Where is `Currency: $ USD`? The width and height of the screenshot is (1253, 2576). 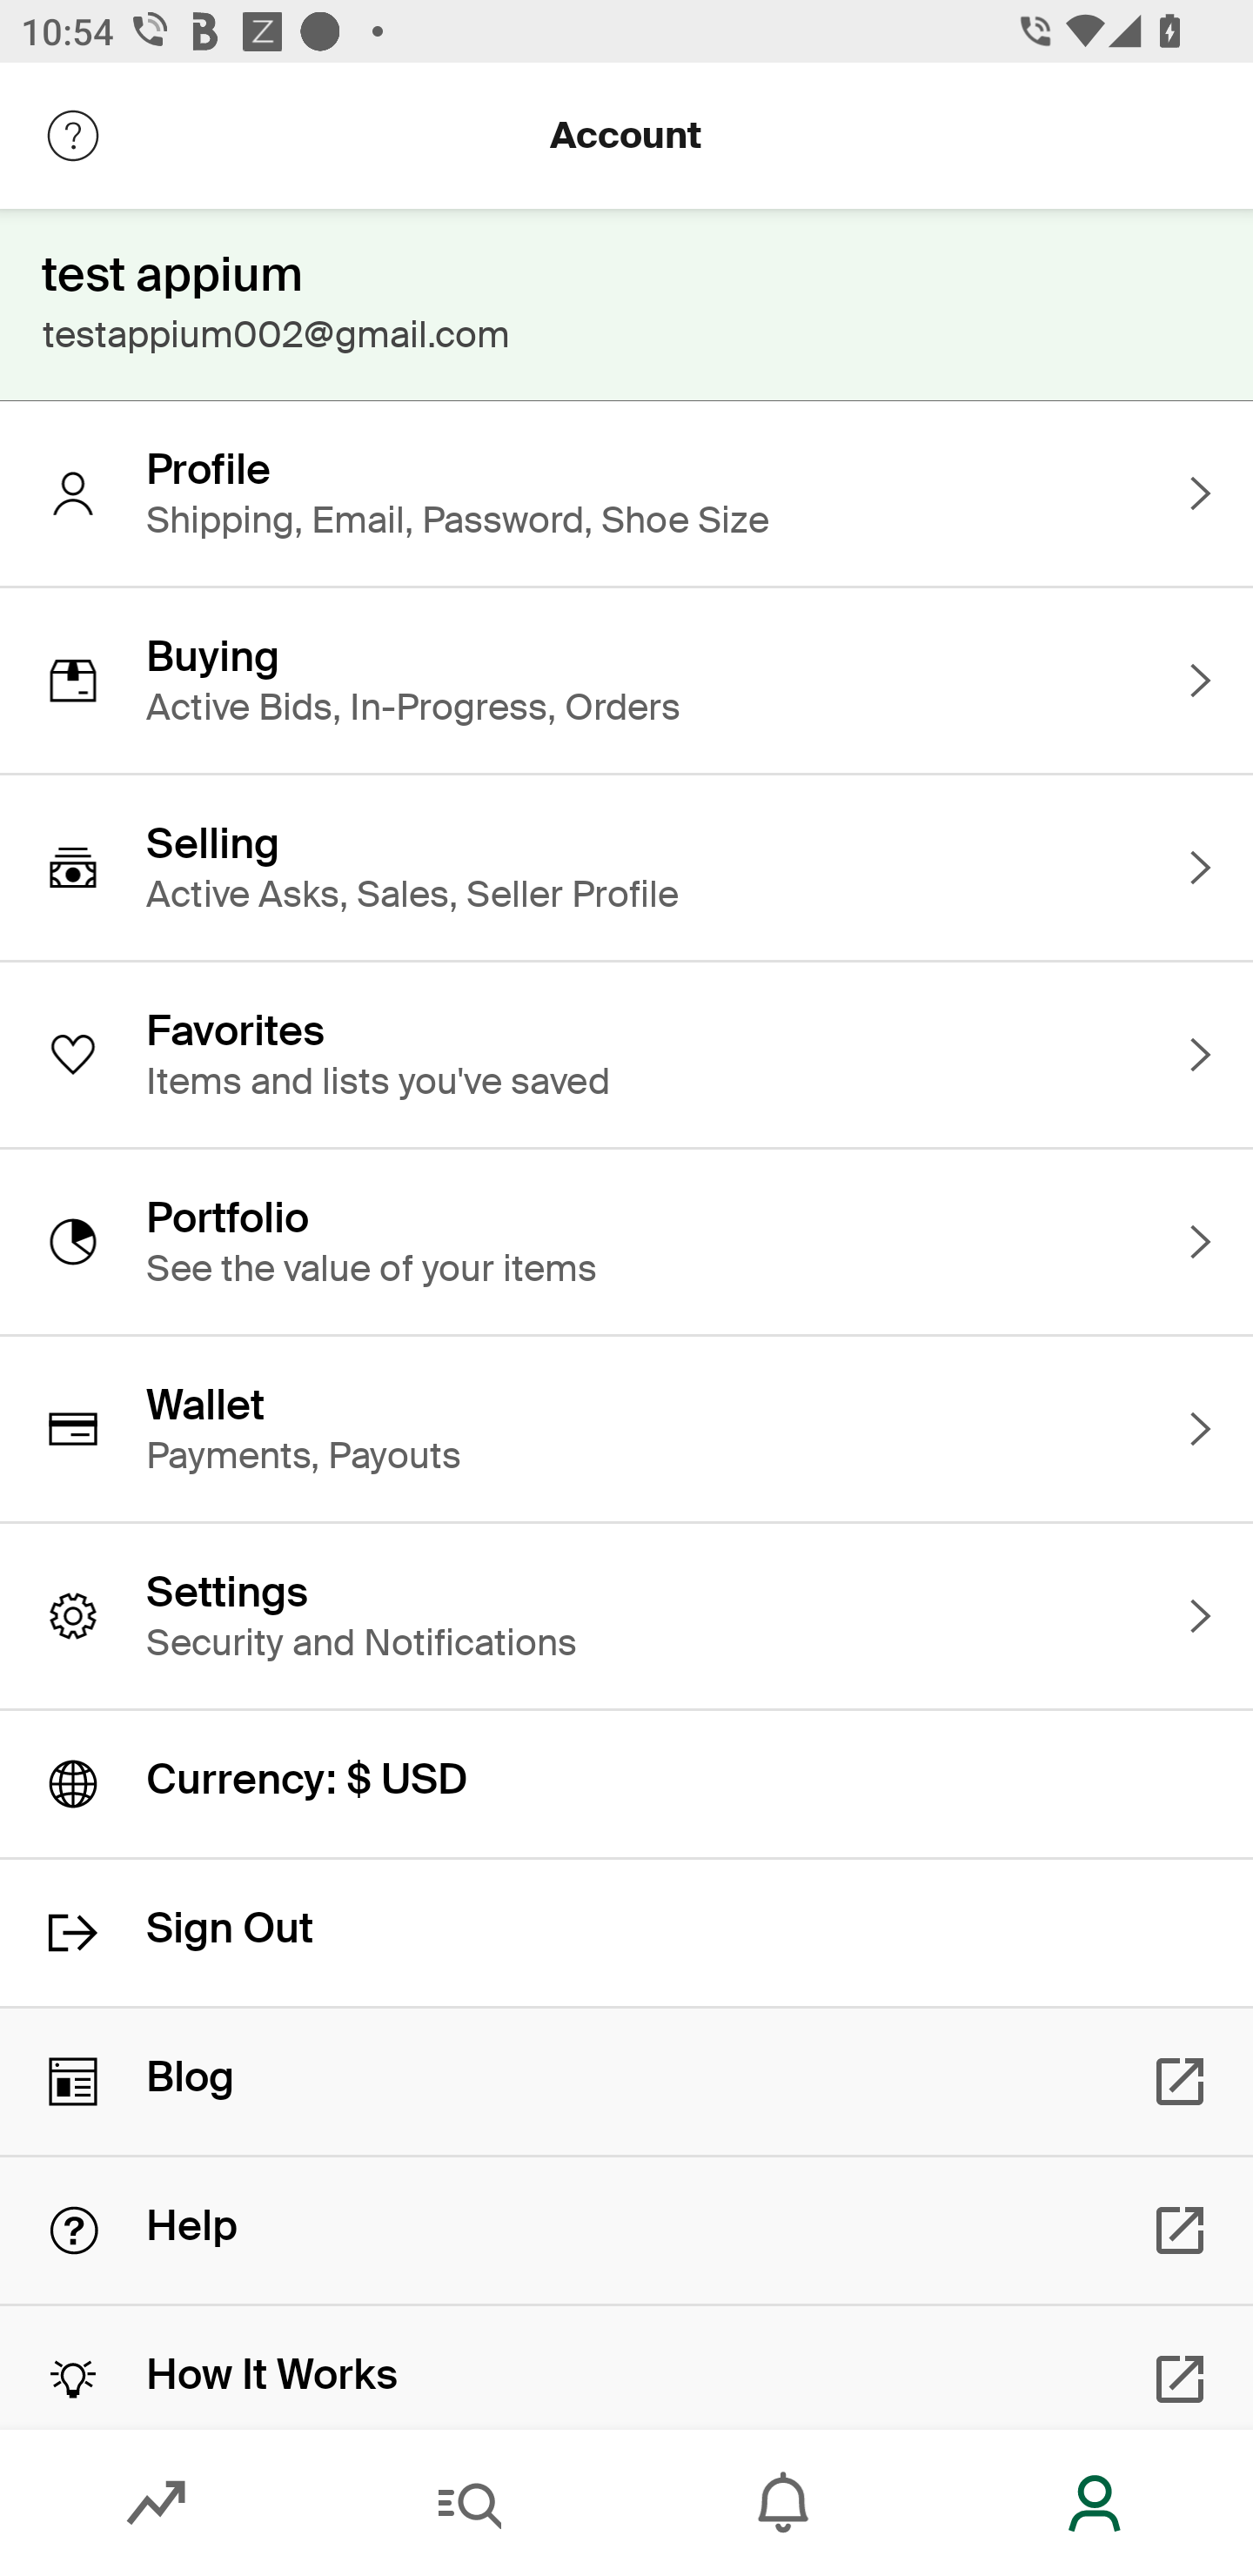
Currency: $ USD is located at coordinates (626, 1784).